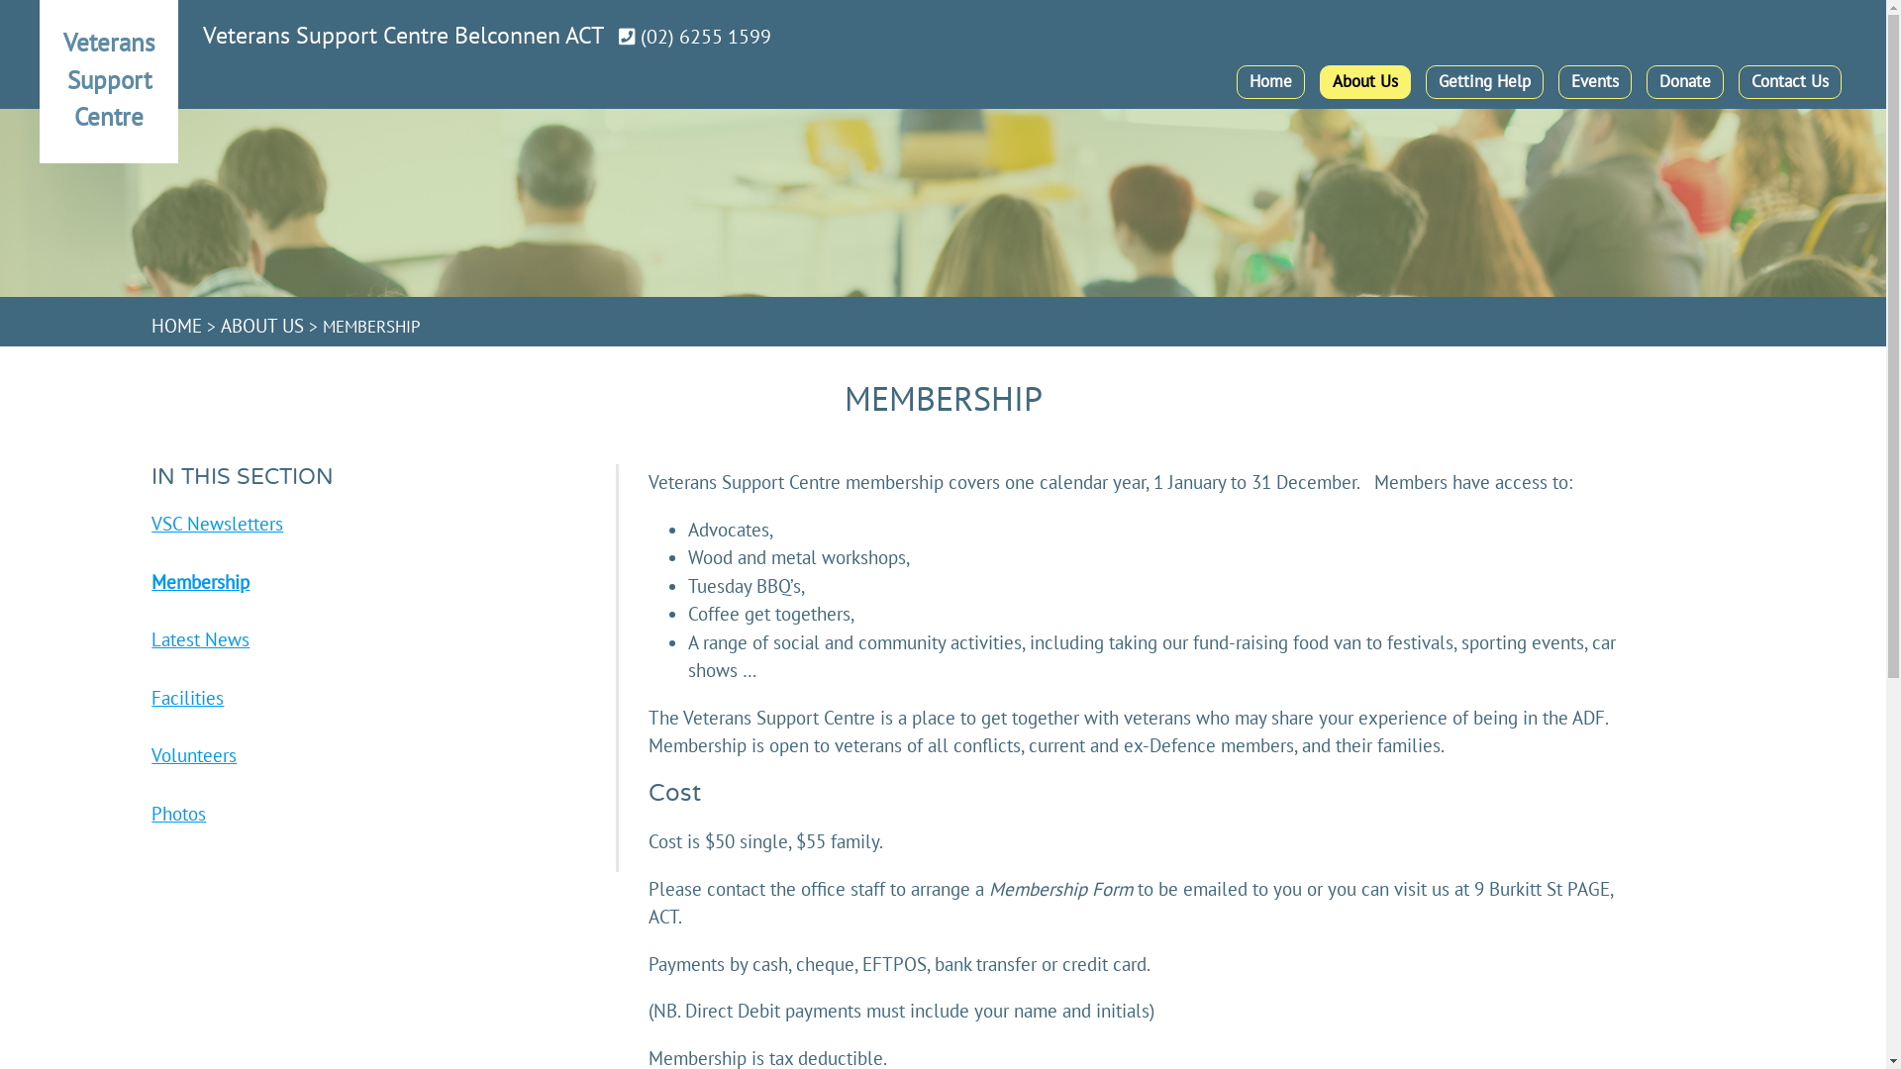 Image resolution: width=1901 pixels, height=1069 pixels. I want to click on Volunteers, so click(373, 756).